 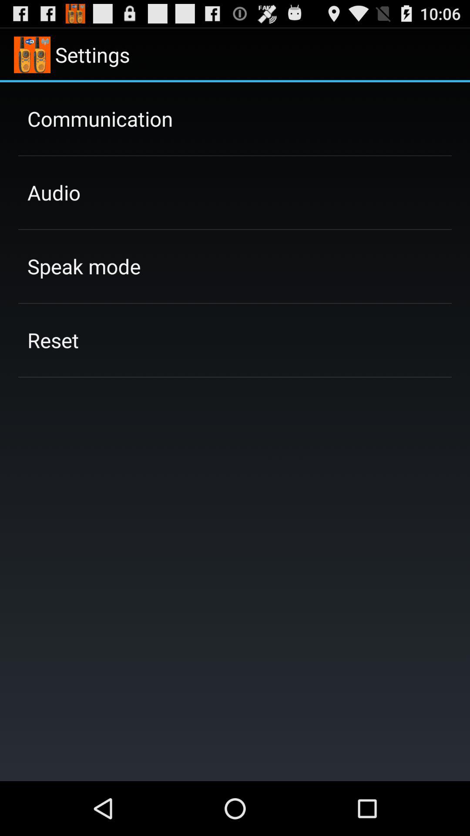 What do you see at coordinates (53, 340) in the screenshot?
I see `turn off the item below the speak mode` at bounding box center [53, 340].